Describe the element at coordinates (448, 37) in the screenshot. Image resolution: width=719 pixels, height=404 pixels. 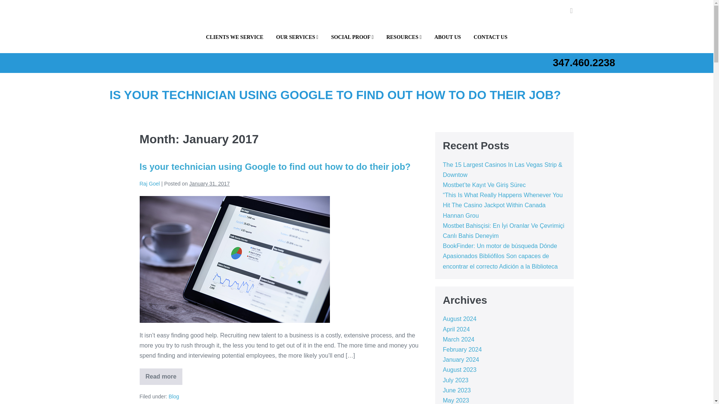
I see `ABOUT US` at that location.